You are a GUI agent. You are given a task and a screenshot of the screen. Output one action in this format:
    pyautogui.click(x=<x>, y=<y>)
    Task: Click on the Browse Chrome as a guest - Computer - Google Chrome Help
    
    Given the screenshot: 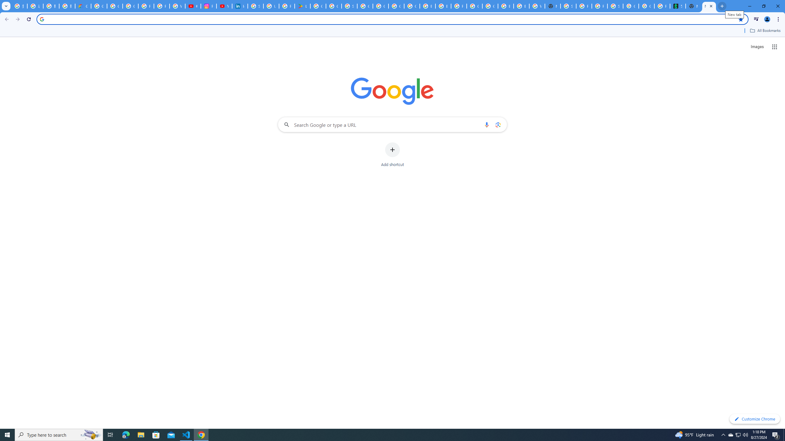 What is the action you would take?
    pyautogui.click(x=427, y=6)
    